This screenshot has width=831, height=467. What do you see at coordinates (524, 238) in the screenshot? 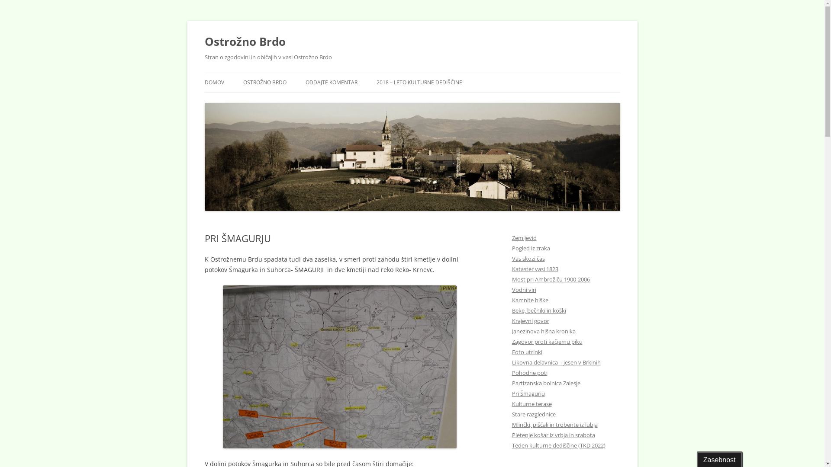
I see `Zemljevid` at bounding box center [524, 238].